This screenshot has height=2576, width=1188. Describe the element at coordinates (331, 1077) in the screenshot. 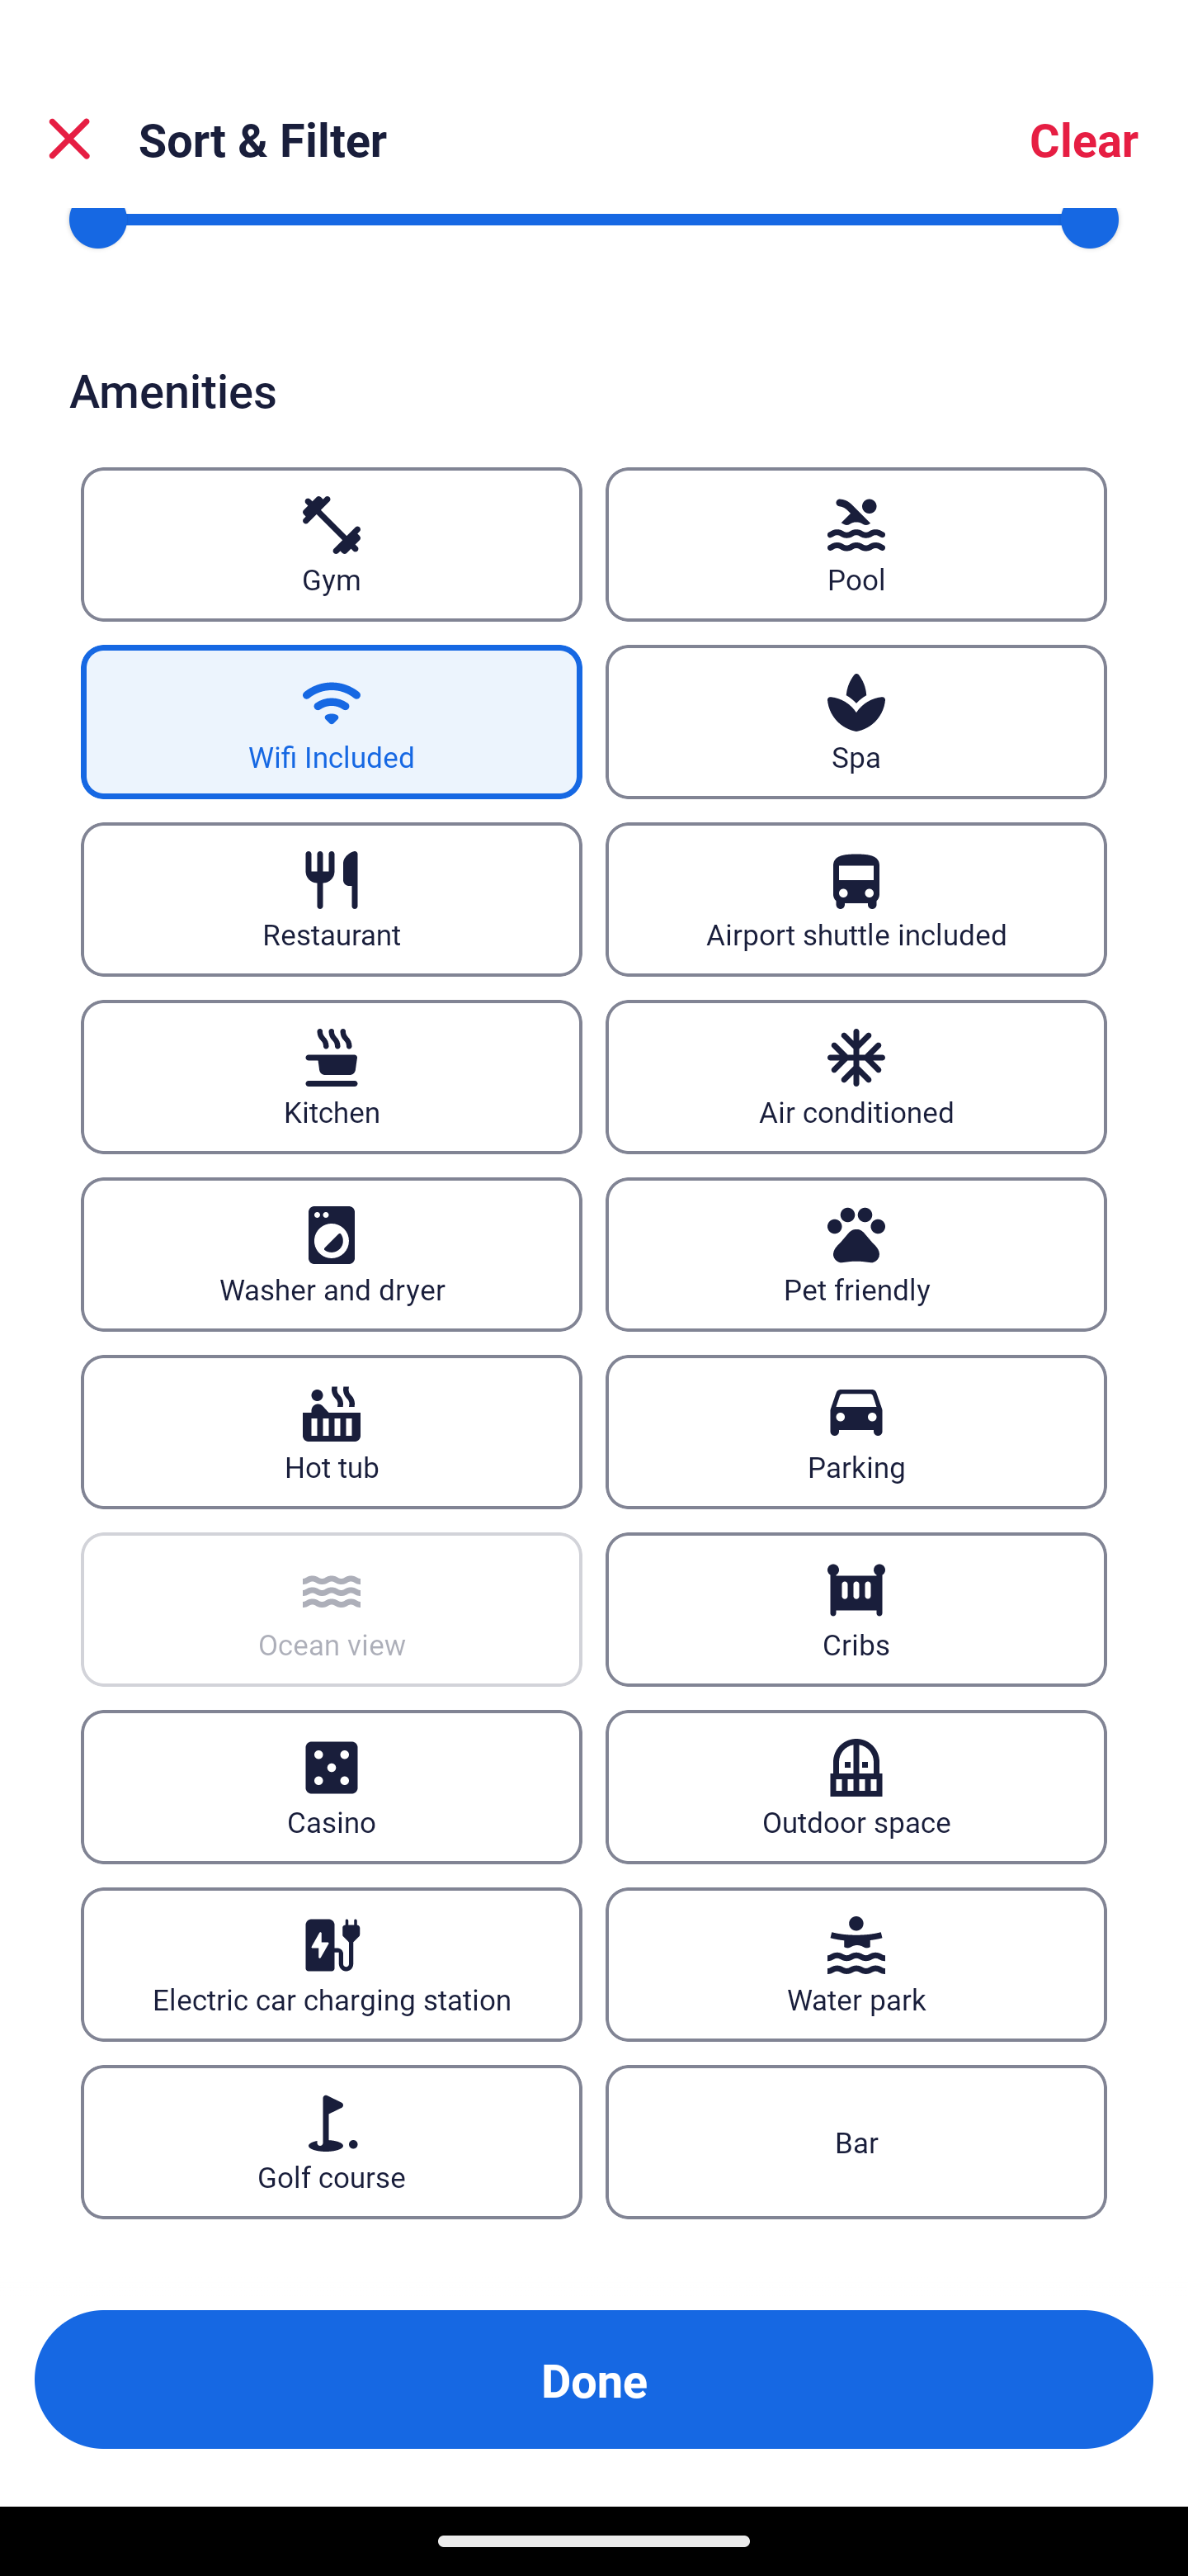

I see `Kitchen` at that location.